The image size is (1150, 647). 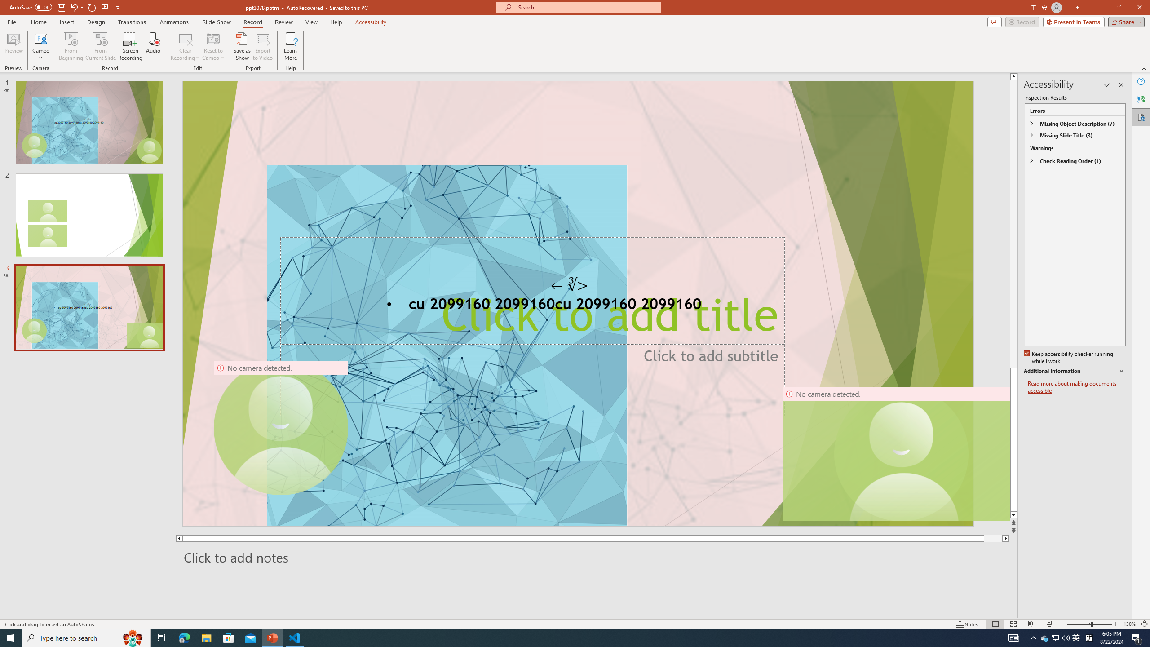 I want to click on Learn More, so click(x=291, y=46).